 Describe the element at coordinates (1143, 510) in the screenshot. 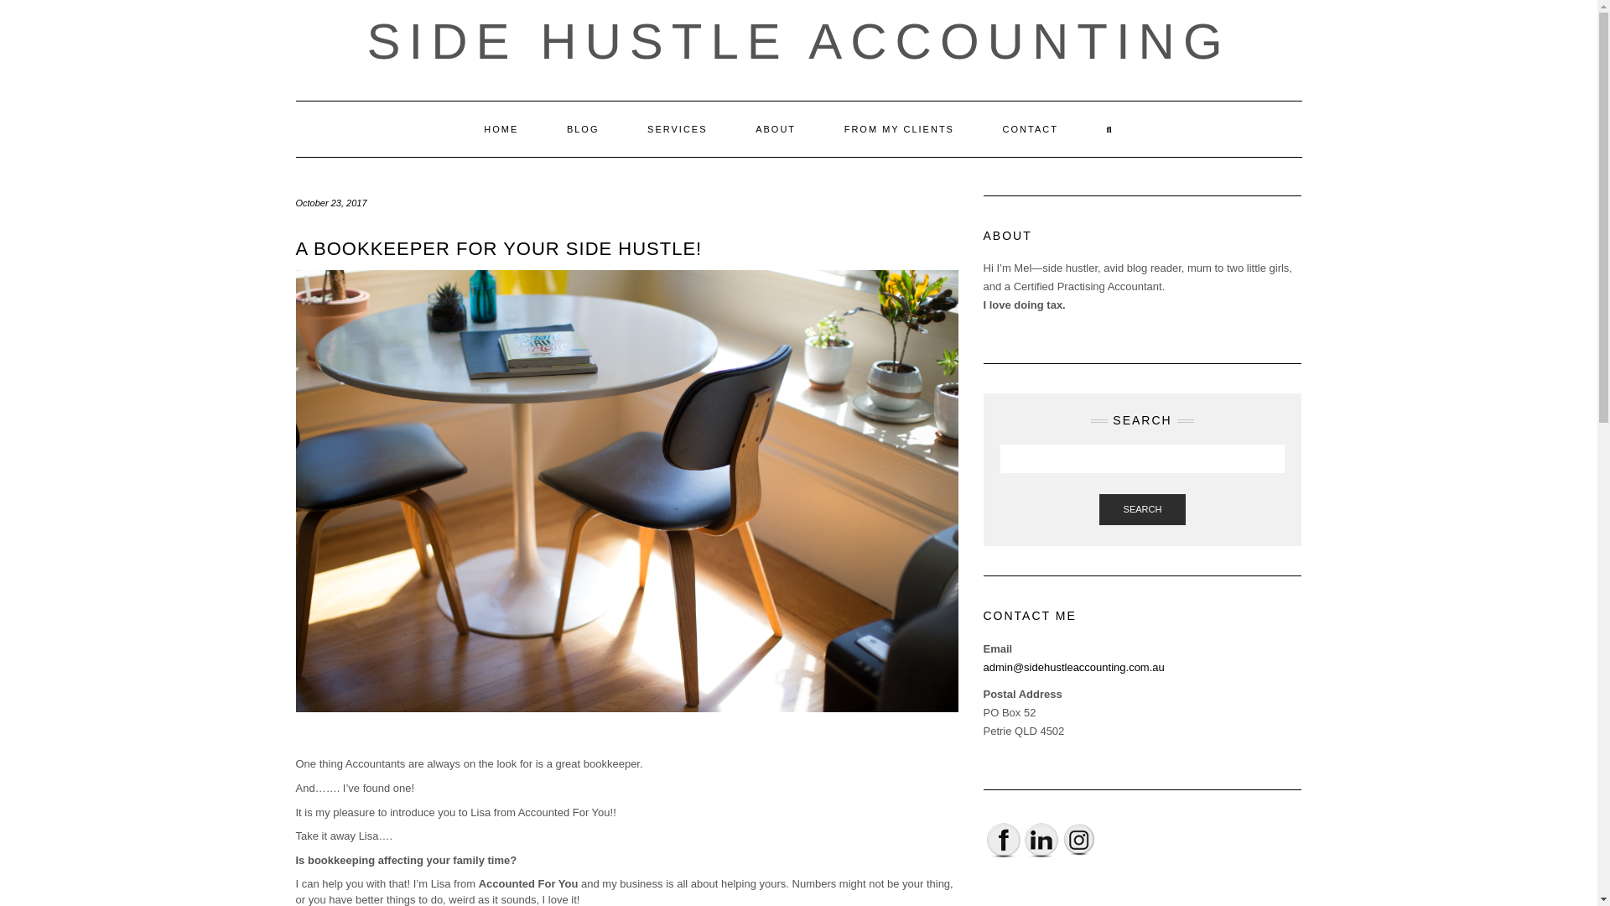

I see `SEARCH` at that location.